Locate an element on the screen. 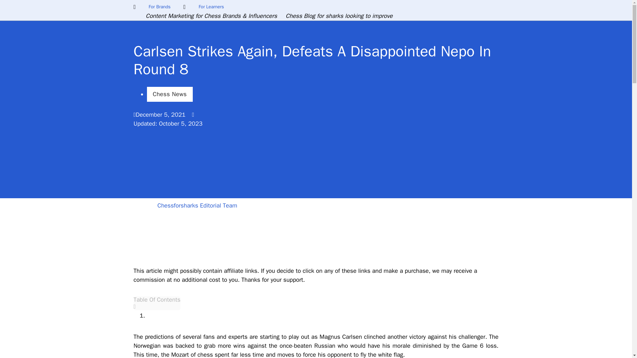 The width and height of the screenshot is (637, 358). For Learners is located at coordinates (211, 7).